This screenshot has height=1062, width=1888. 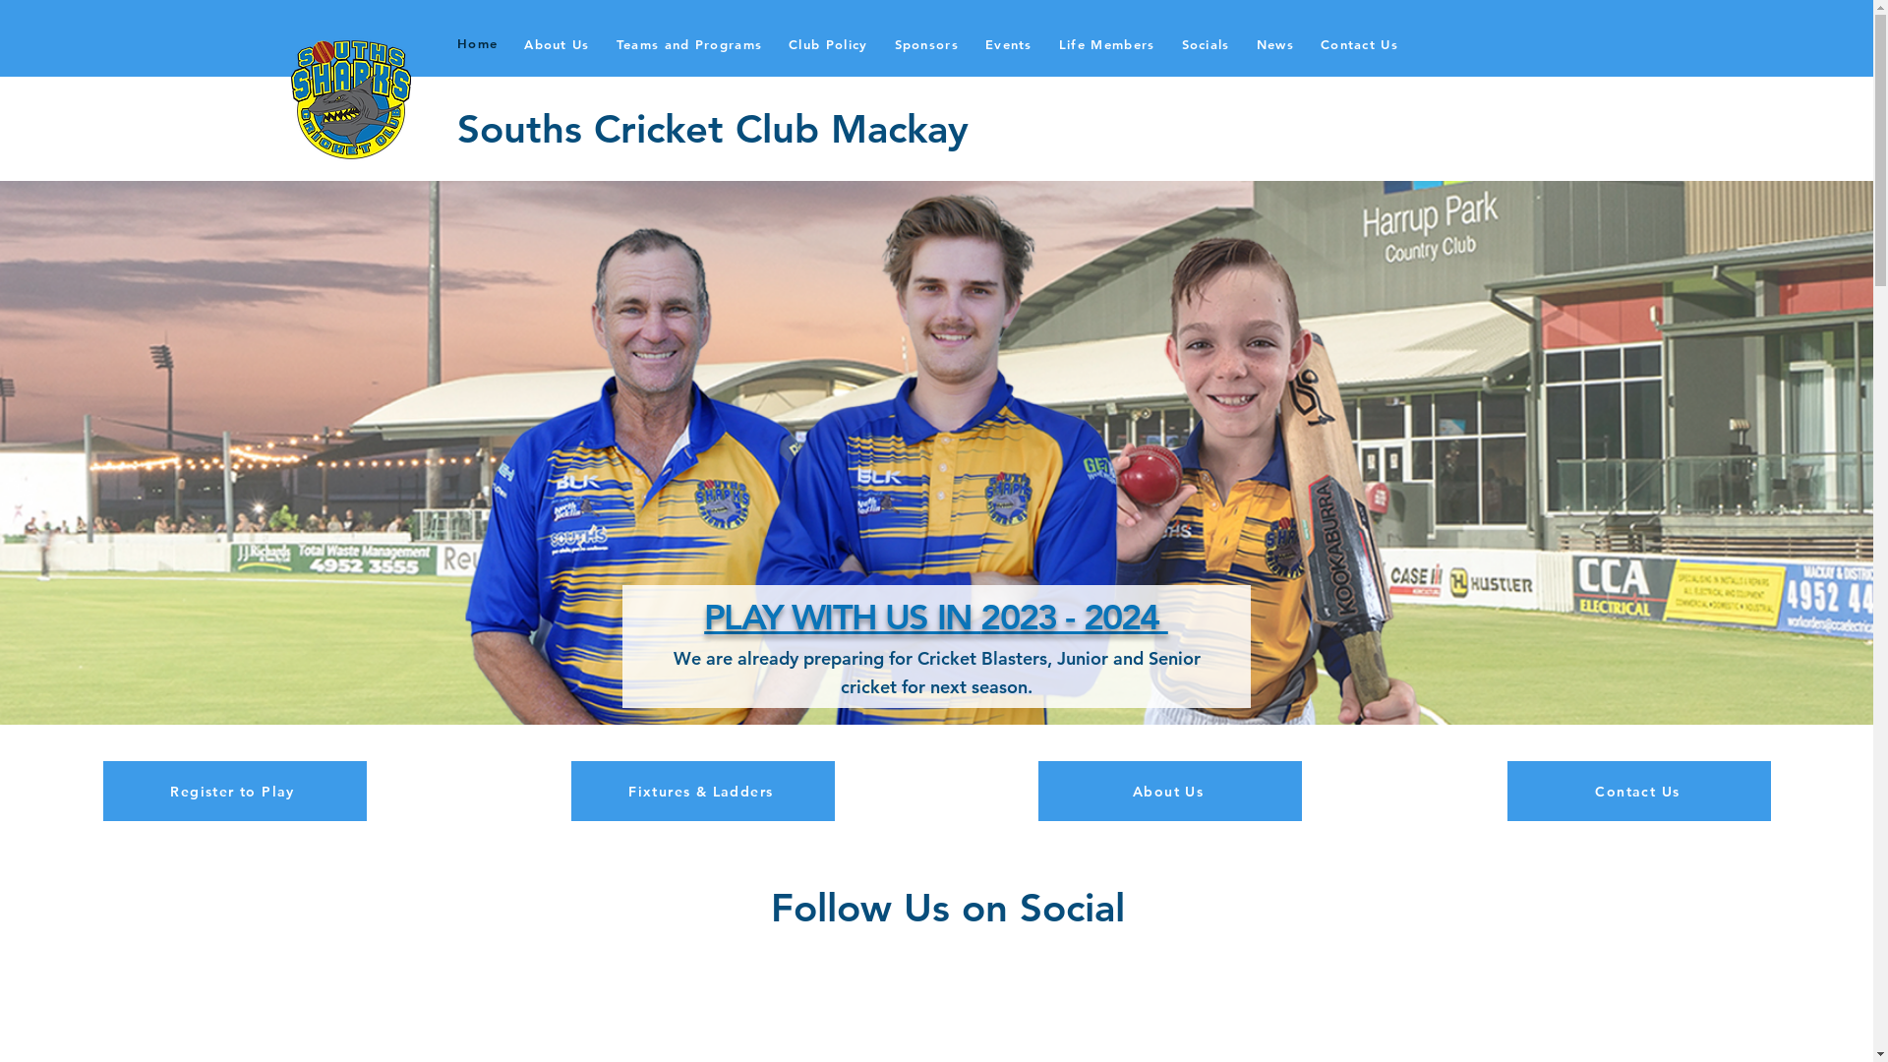 What do you see at coordinates (688, 43) in the screenshot?
I see `Teams and Programs` at bounding box center [688, 43].